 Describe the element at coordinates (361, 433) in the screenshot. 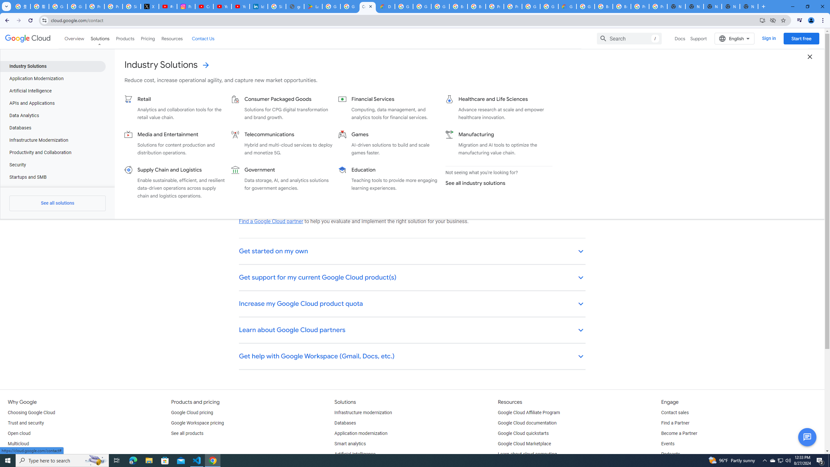

I see `Application modernization` at that location.